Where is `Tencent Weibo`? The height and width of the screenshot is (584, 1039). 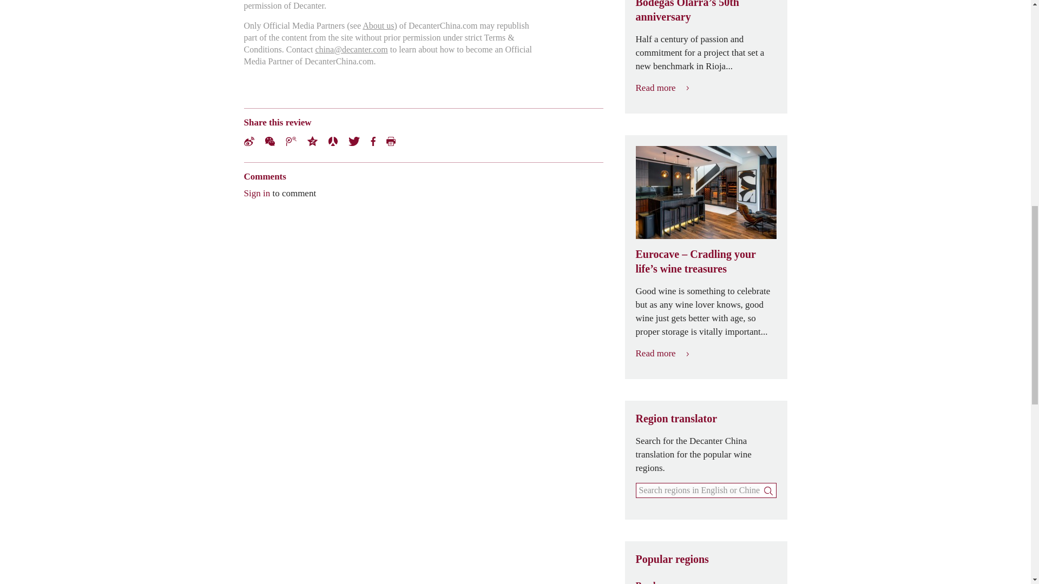
Tencent Weibo is located at coordinates (291, 141).